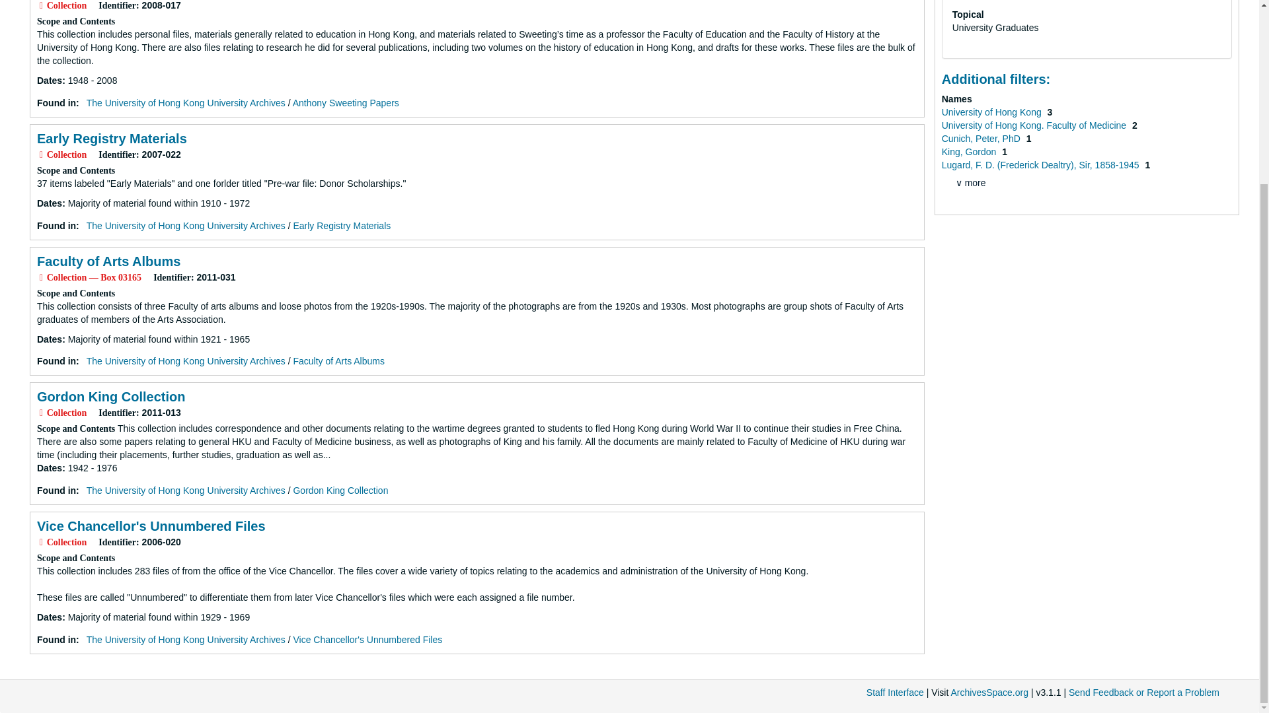 The height and width of the screenshot is (713, 1269). What do you see at coordinates (49, 617) in the screenshot?
I see `translation missing: en.dates` at bounding box center [49, 617].